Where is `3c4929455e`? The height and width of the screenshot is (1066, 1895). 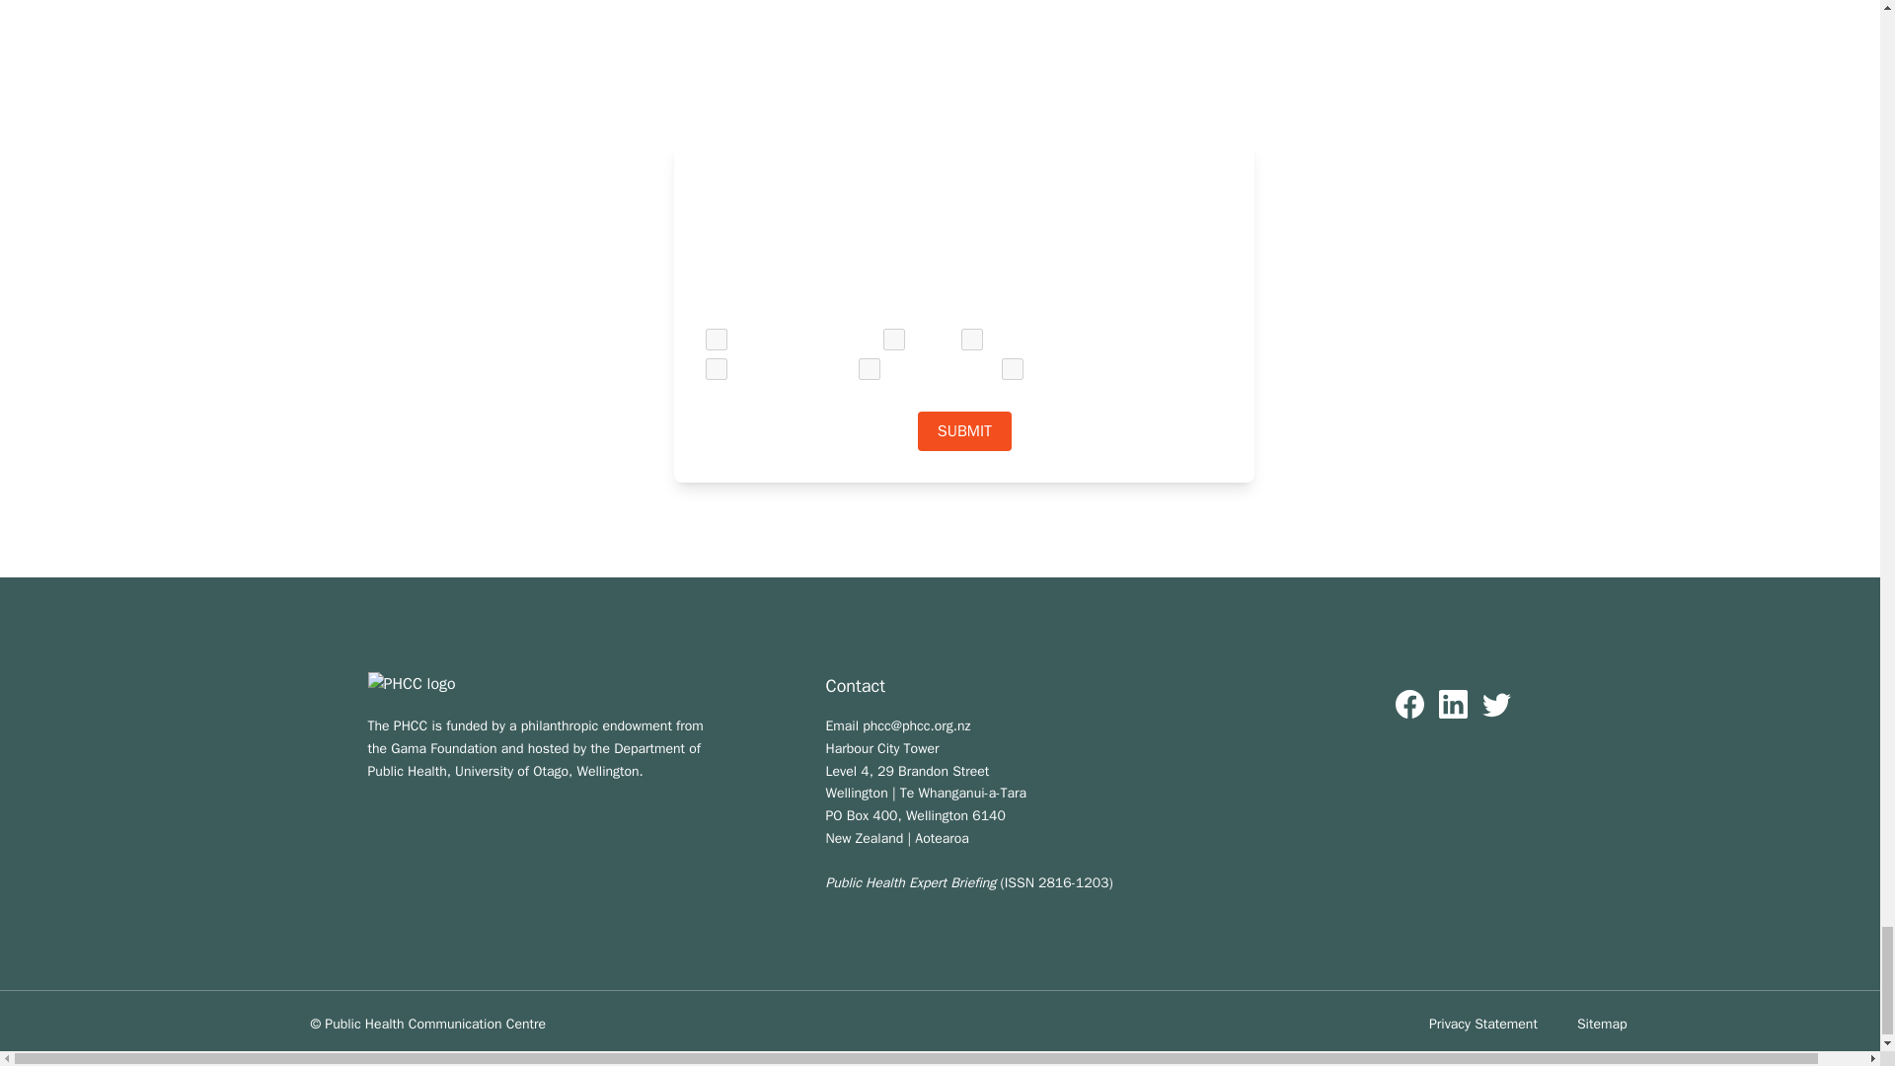 3c4929455e is located at coordinates (971, 340).